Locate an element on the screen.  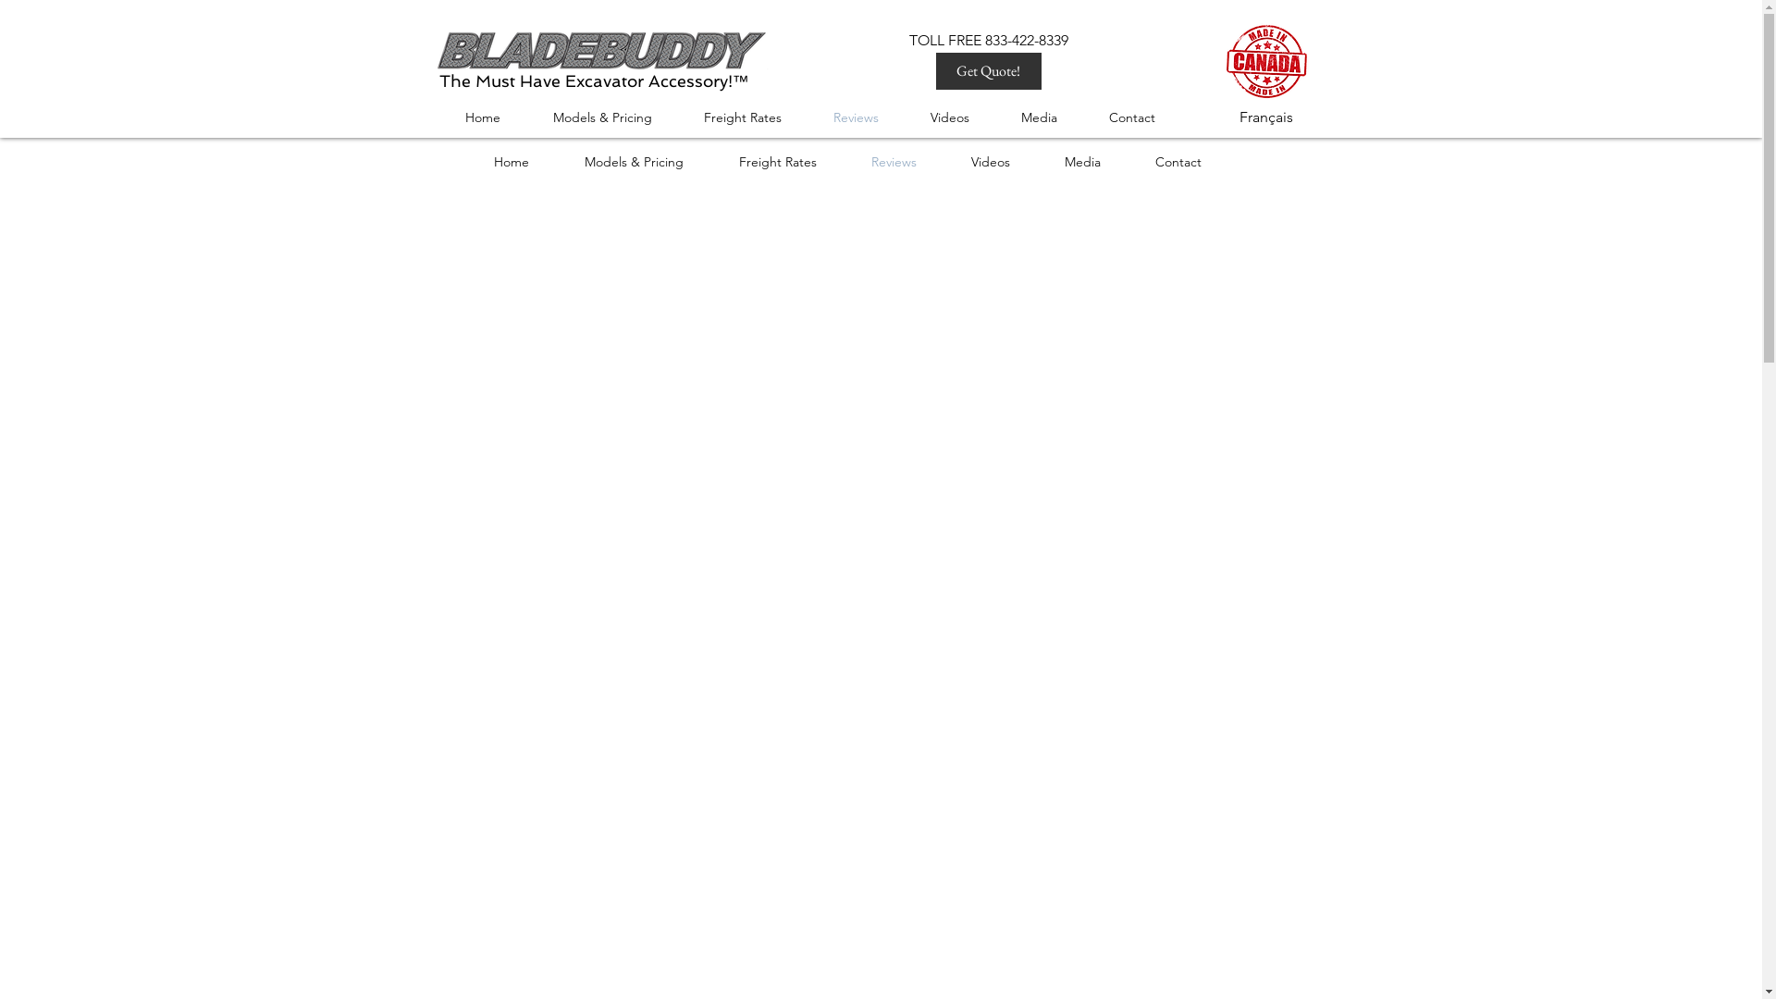
TOLL FREE 833-422-8339 is located at coordinates (988, 41).